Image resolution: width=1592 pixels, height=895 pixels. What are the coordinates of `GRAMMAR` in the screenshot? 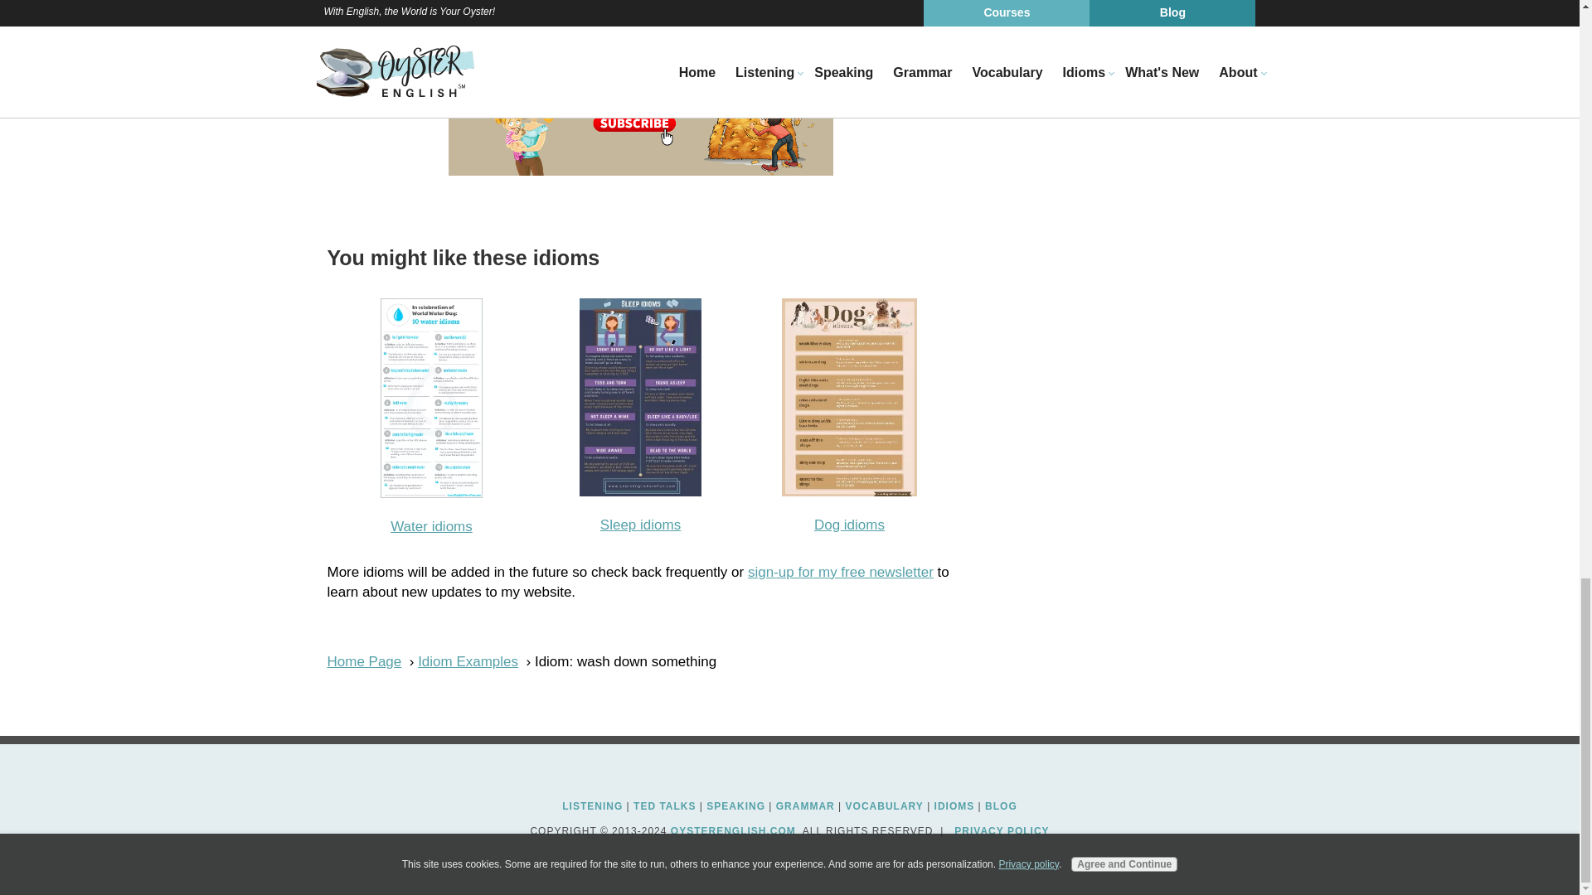 It's located at (805, 805).